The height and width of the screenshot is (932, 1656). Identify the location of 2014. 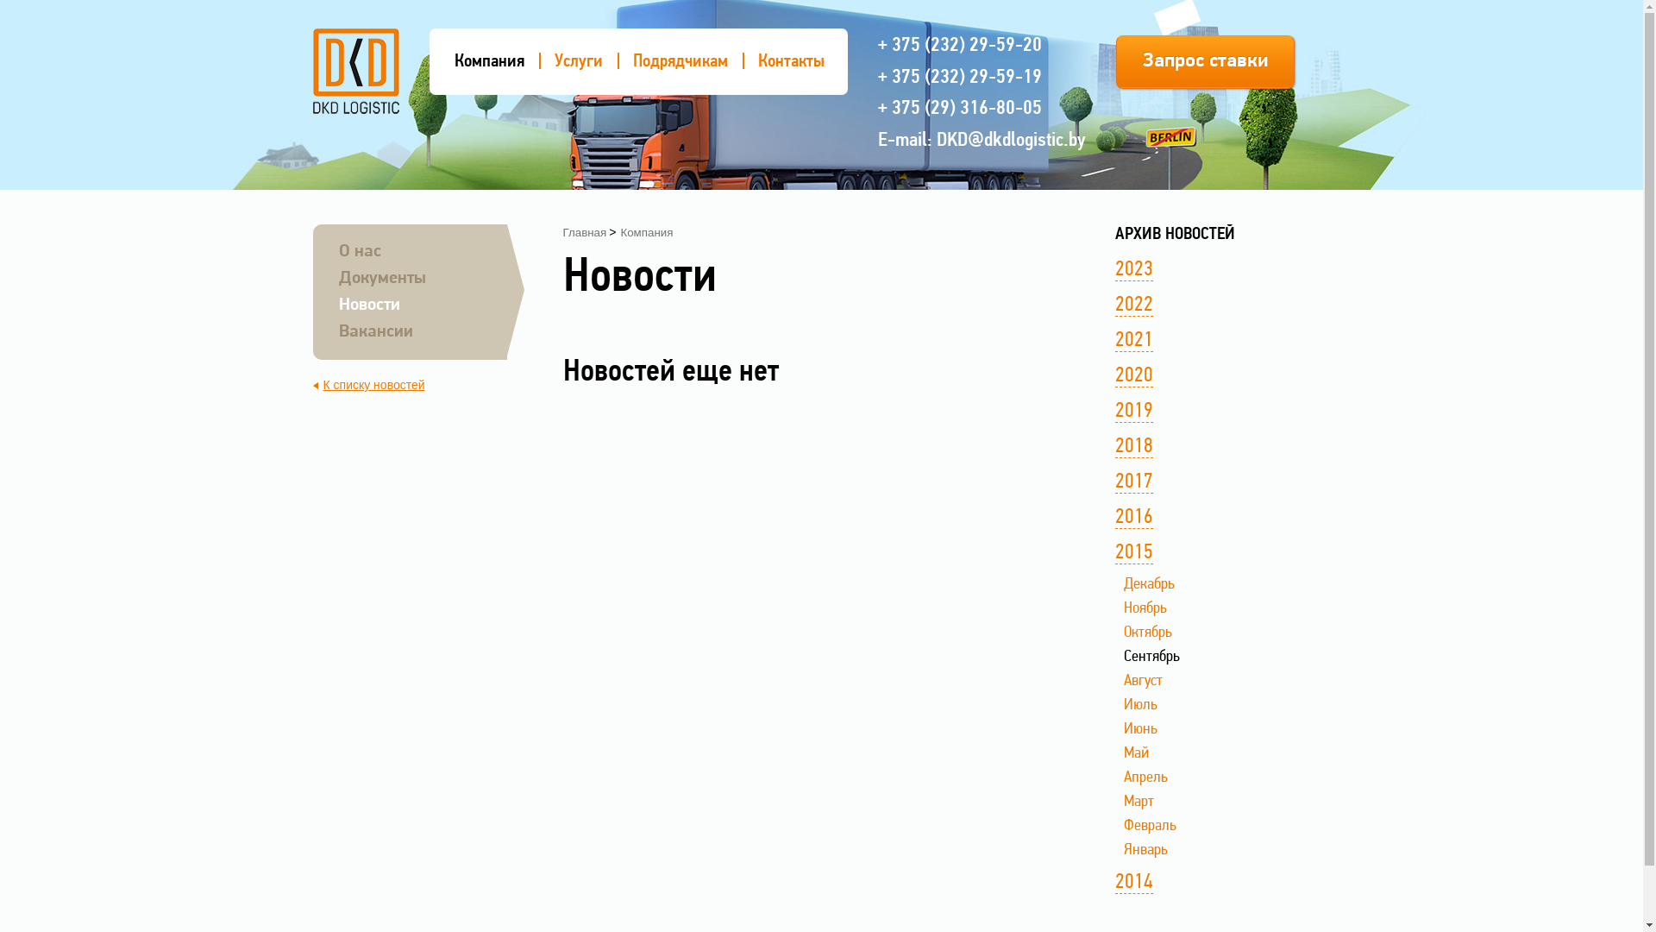
(1133, 884).